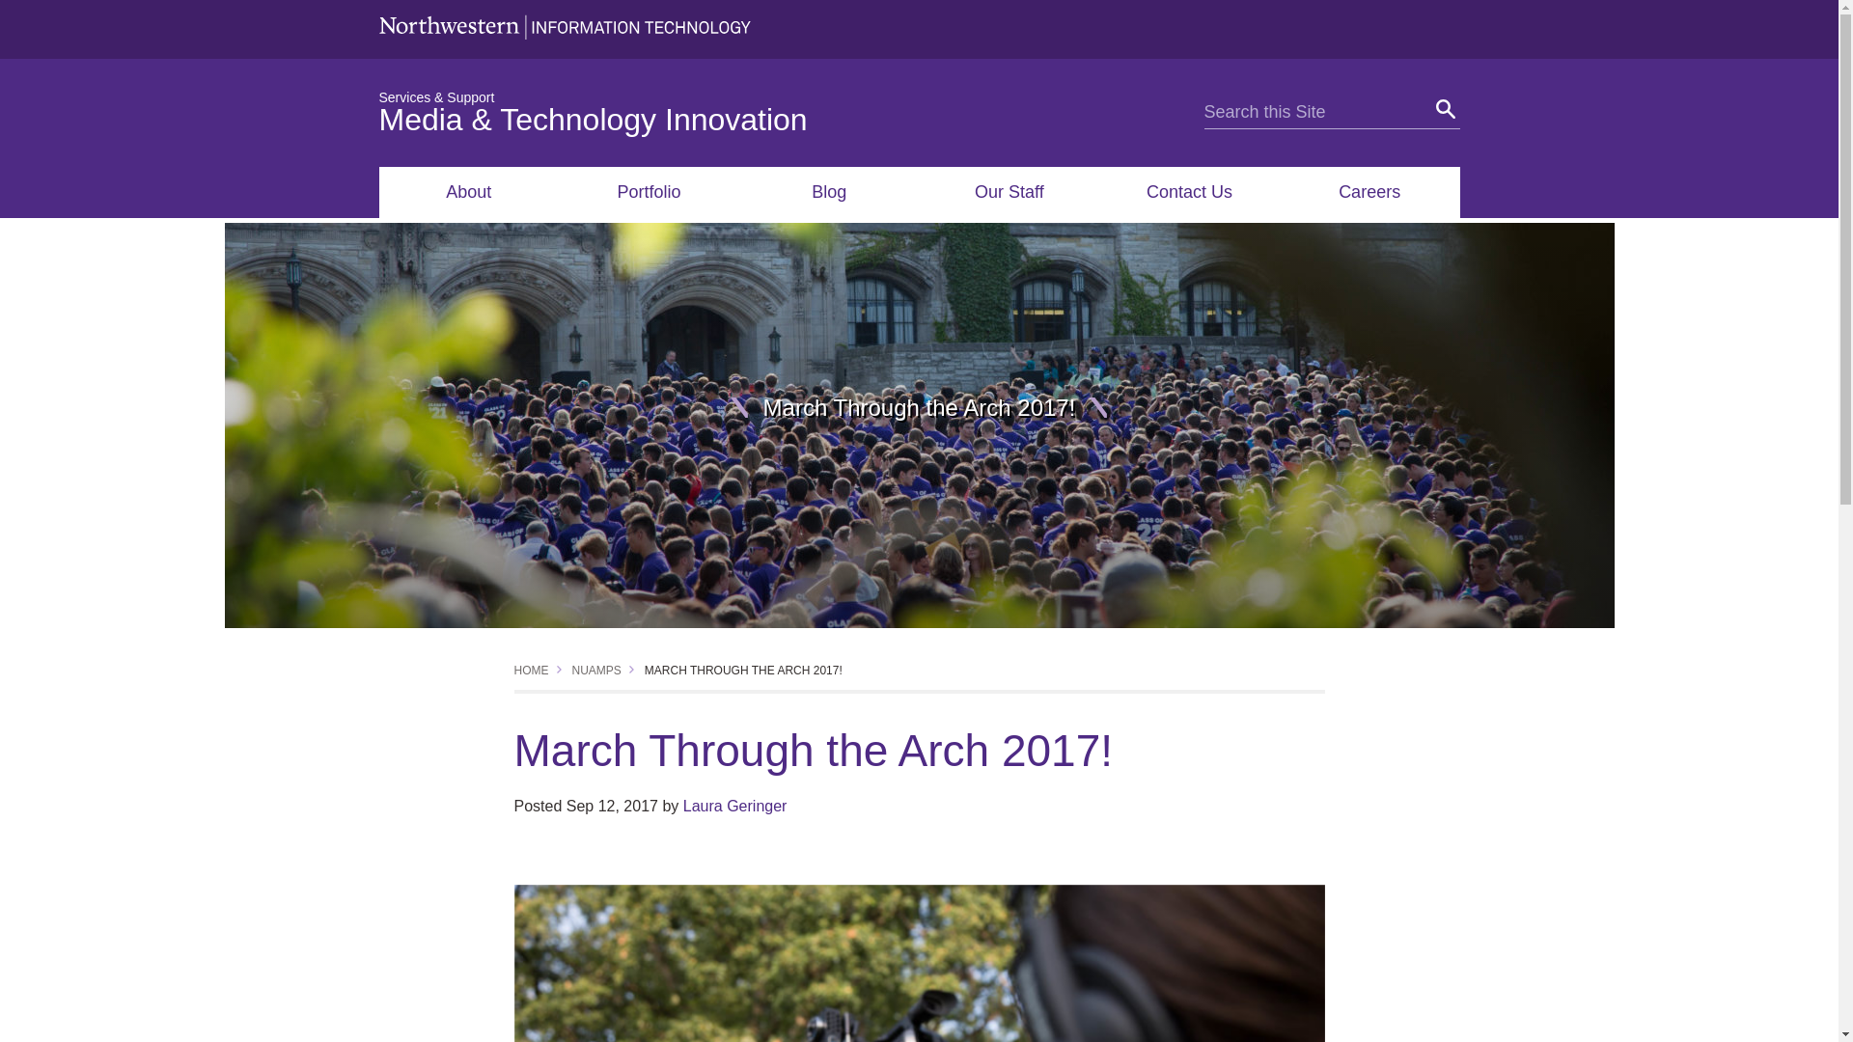 The height and width of the screenshot is (1042, 1853). What do you see at coordinates (829, 191) in the screenshot?
I see `Blog` at bounding box center [829, 191].